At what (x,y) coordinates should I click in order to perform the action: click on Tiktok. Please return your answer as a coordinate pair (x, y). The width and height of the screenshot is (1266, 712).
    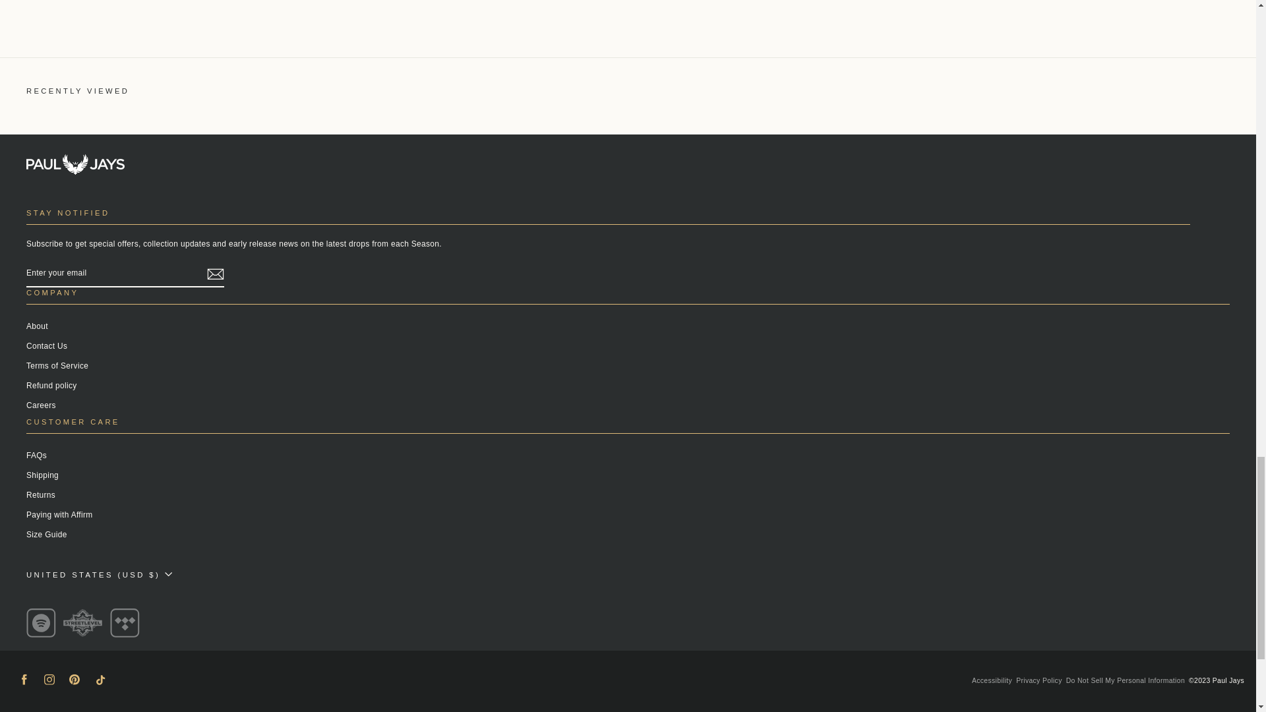
    Looking at the image, I should click on (99, 679).